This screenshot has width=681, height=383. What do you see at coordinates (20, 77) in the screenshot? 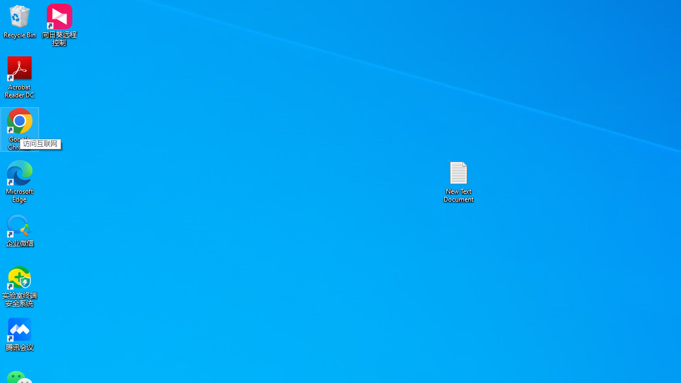
I see `Acrobat Reader DC` at bounding box center [20, 77].